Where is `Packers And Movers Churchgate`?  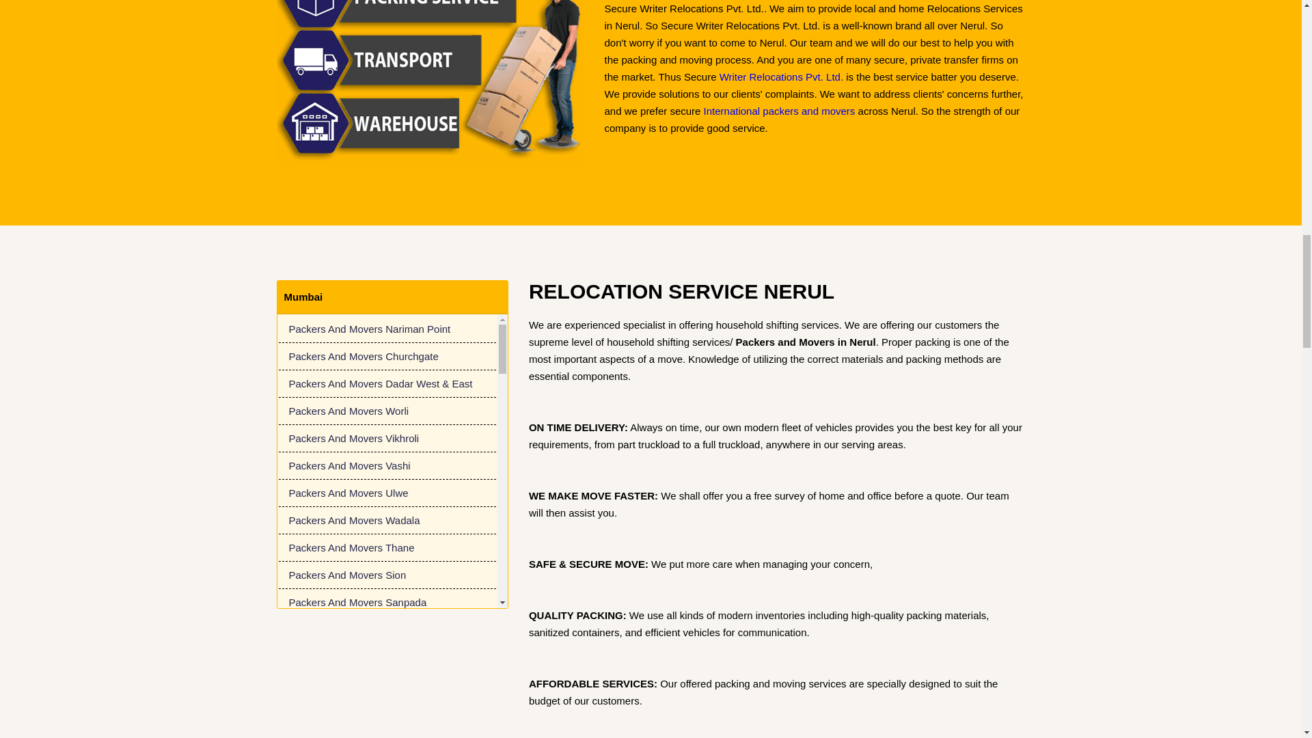
Packers And Movers Churchgate is located at coordinates (387, 357).